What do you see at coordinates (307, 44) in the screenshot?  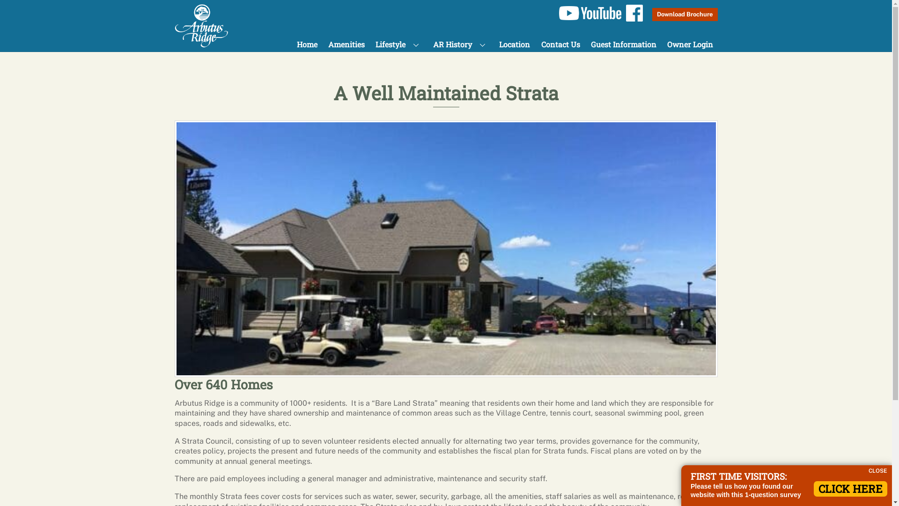 I see `Home` at bounding box center [307, 44].